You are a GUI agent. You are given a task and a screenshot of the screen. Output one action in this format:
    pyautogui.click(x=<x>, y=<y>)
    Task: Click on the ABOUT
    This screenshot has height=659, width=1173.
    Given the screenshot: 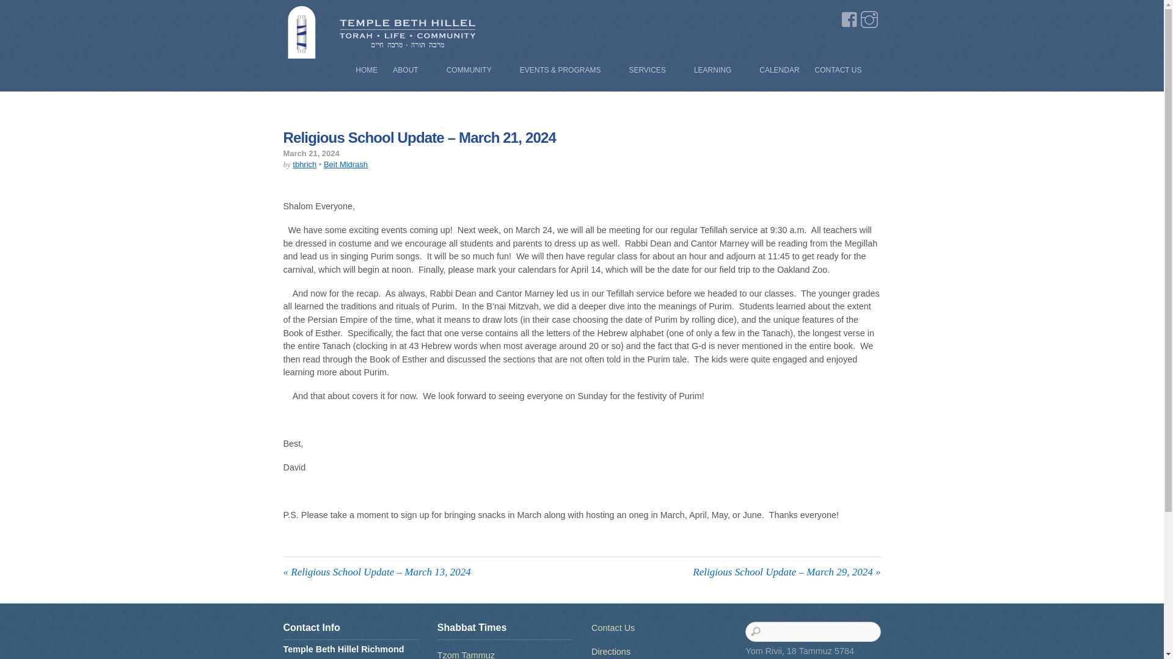 What is the action you would take?
    pyautogui.click(x=412, y=70)
    